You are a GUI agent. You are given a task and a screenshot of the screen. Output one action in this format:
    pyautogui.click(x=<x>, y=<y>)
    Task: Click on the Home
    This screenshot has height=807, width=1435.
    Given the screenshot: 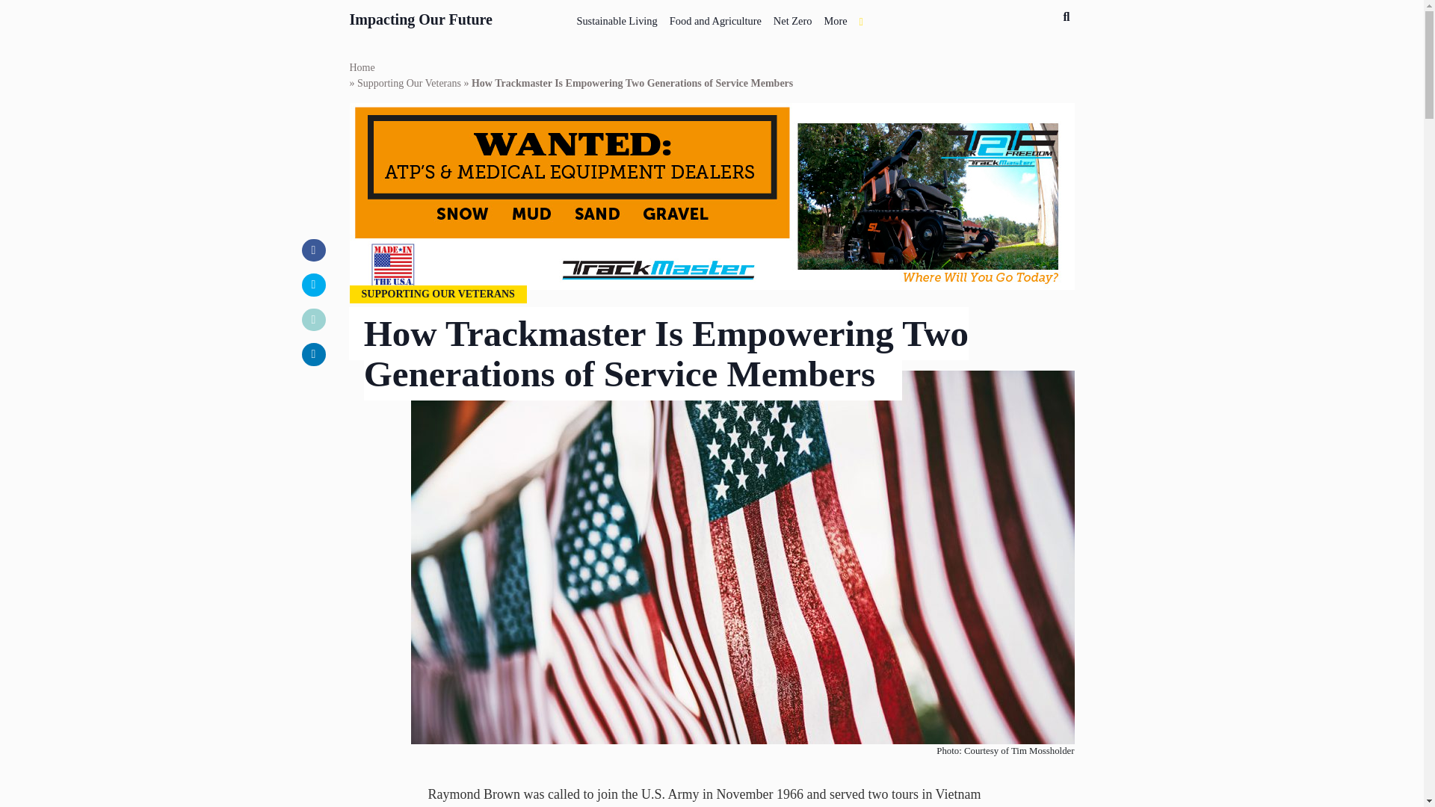 What is the action you would take?
    pyautogui.click(x=362, y=67)
    